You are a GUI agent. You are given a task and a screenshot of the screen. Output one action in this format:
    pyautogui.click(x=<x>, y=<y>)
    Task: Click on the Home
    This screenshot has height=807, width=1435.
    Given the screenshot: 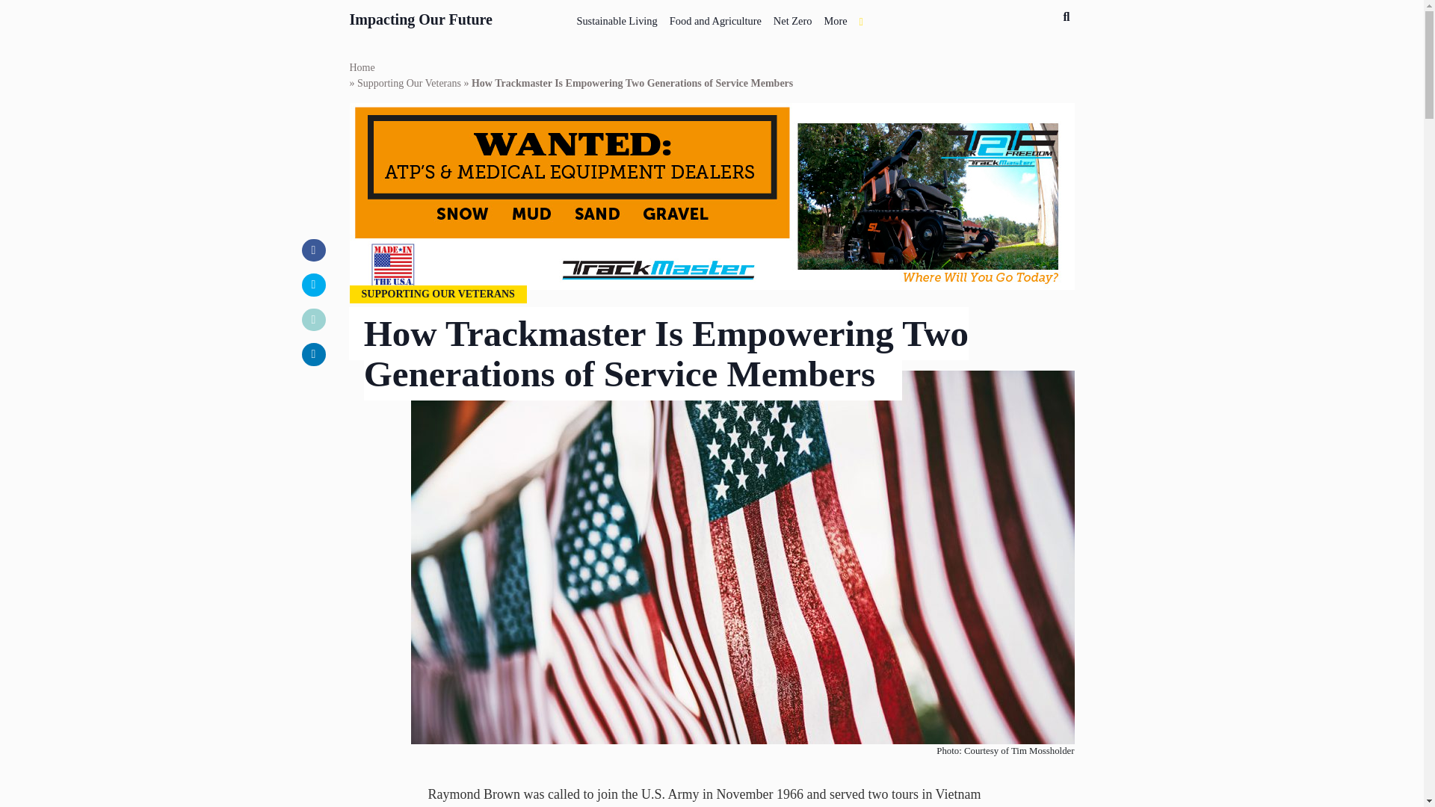 What is the action you would take?
    pyautogui.click(x=362, y=67)
    